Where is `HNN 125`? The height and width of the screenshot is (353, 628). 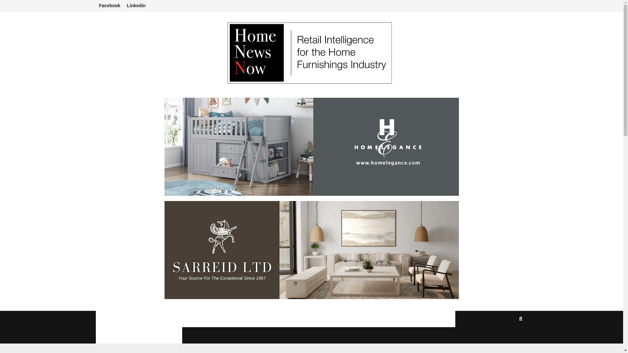 HNN 125 is located at coordinates (188, 319).